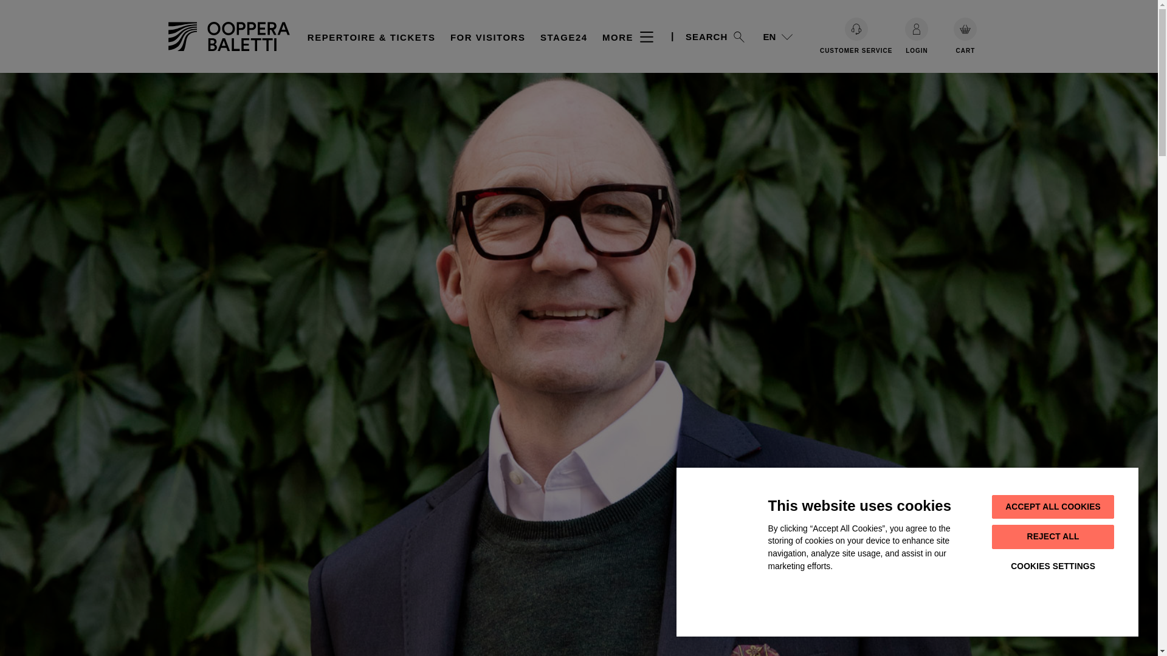 This screenshot has height=656, width=1167. Describe the element at coordinates (564, 37) in the screenshot. I see `STAGE24` at that location.